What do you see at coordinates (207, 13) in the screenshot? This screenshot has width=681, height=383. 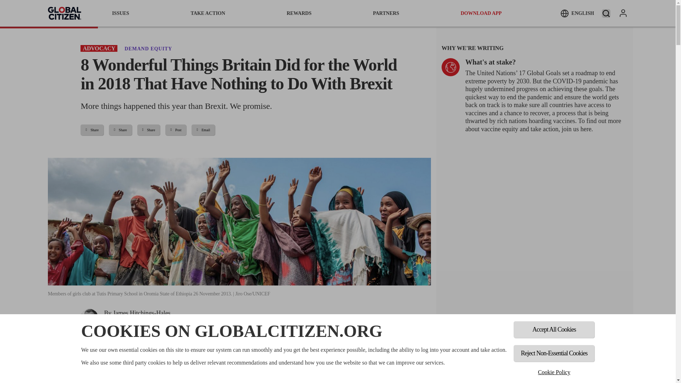 I see `TAKE ACTION` at bounding box center [207, 13].